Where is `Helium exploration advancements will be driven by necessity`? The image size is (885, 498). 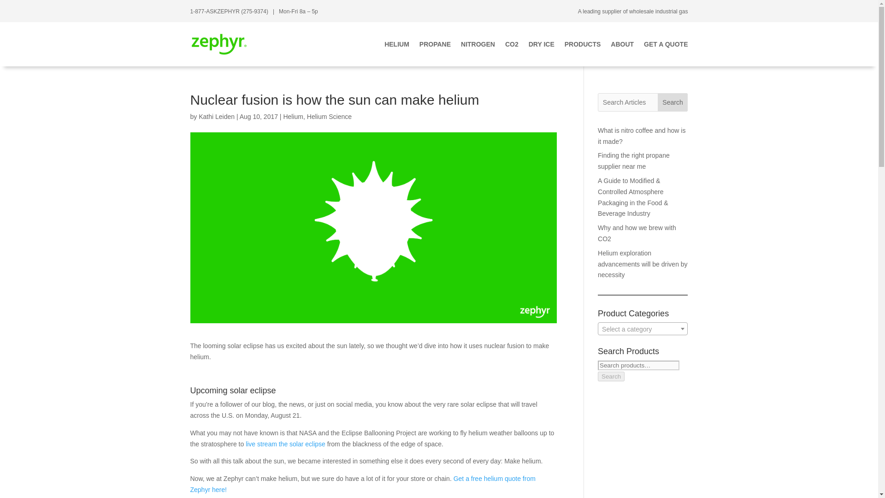
Helium exploration advancements will be driven by necessity is located at coordinates (643, 264).